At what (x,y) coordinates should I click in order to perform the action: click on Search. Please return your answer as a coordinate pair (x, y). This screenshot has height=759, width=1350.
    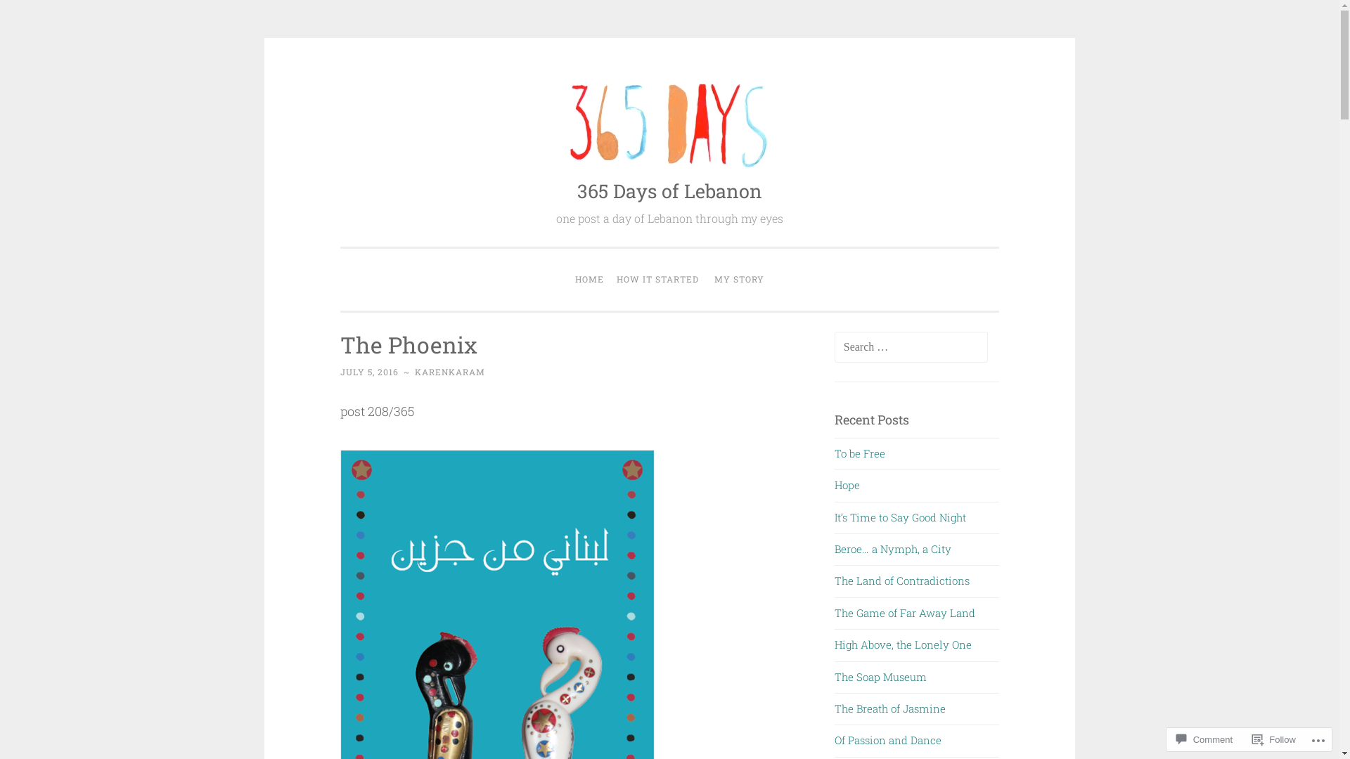
    Looking at the image, I should click on (37, 17).